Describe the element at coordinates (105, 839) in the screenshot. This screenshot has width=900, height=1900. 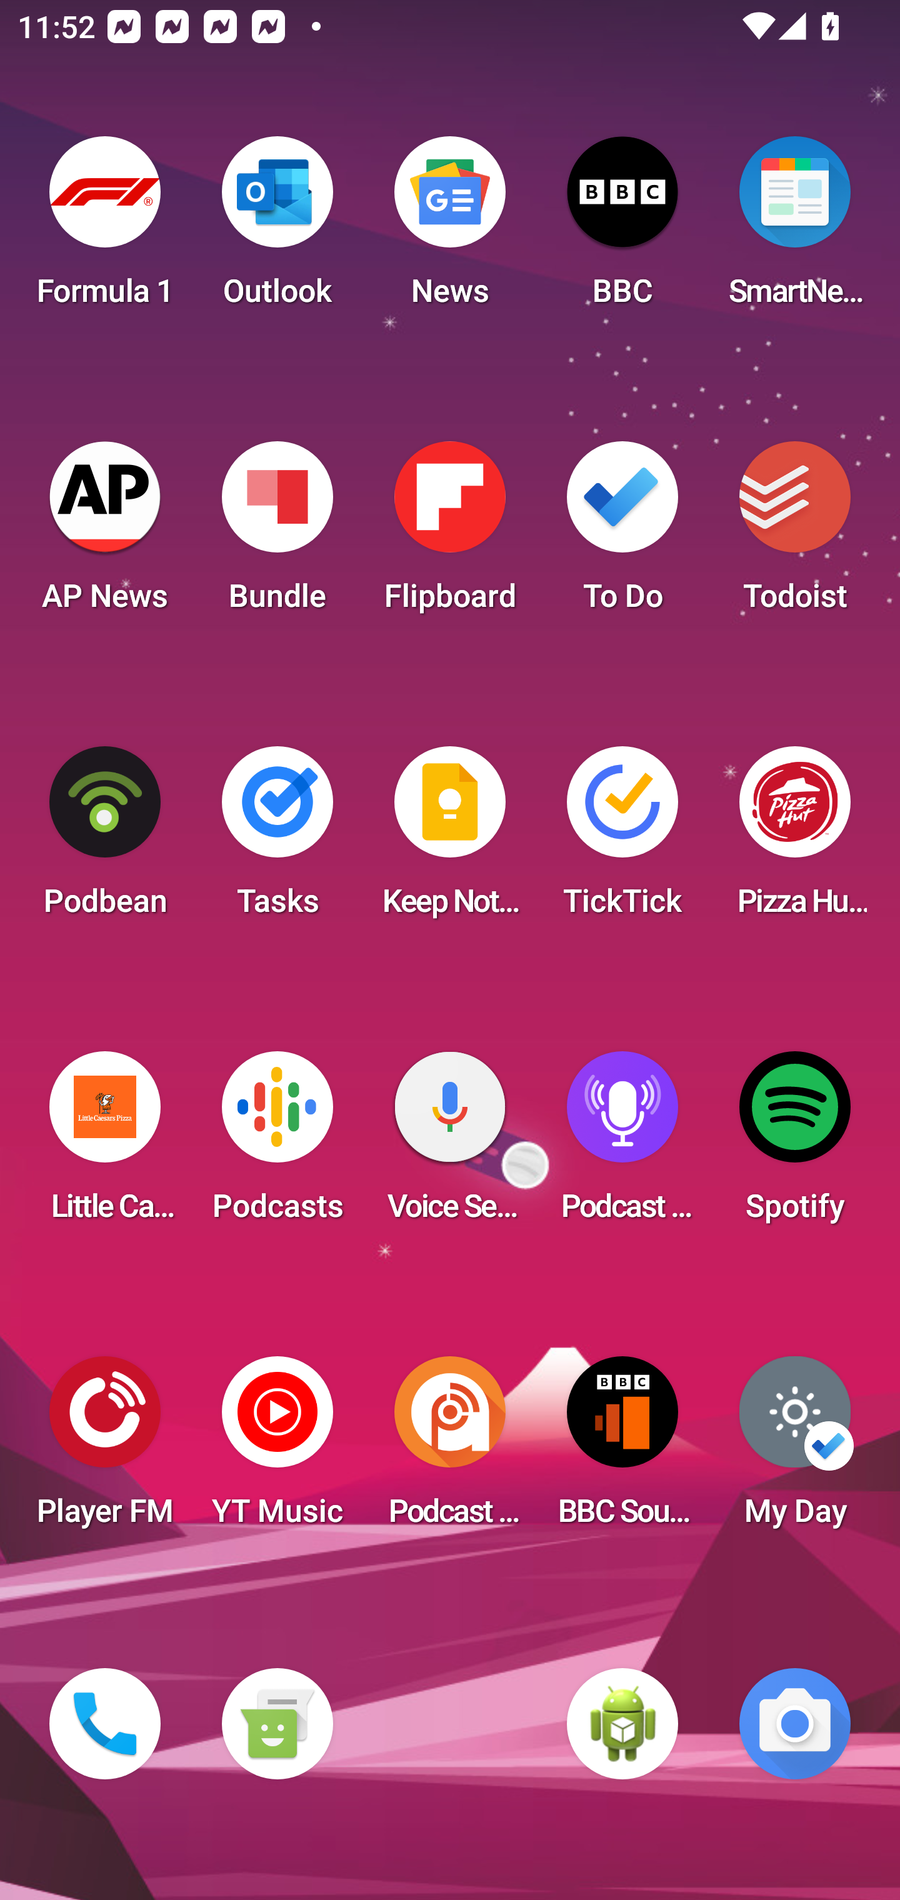
I see `Podbean` at that location.